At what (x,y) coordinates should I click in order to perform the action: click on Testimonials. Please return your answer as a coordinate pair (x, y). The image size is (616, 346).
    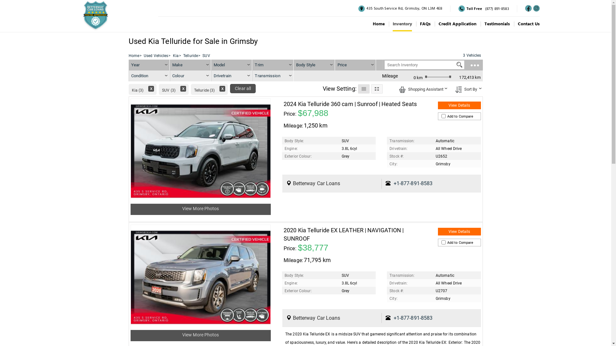
    Looking at the image, I should click on (497, 24).